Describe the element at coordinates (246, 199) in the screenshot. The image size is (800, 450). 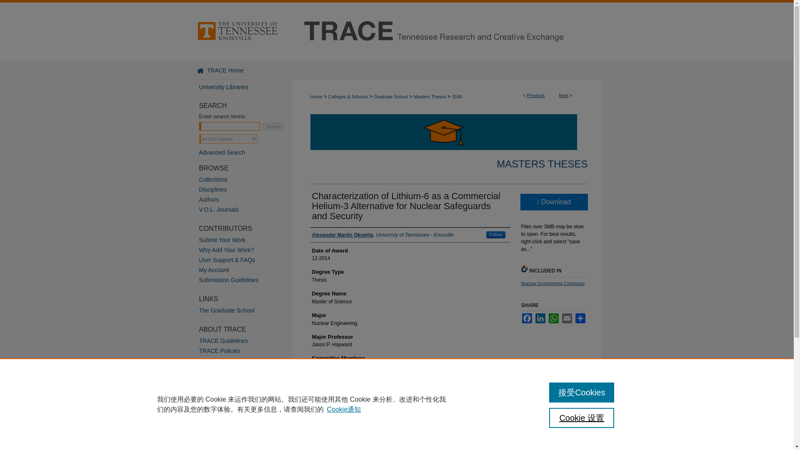
I see `Authors` at that location.